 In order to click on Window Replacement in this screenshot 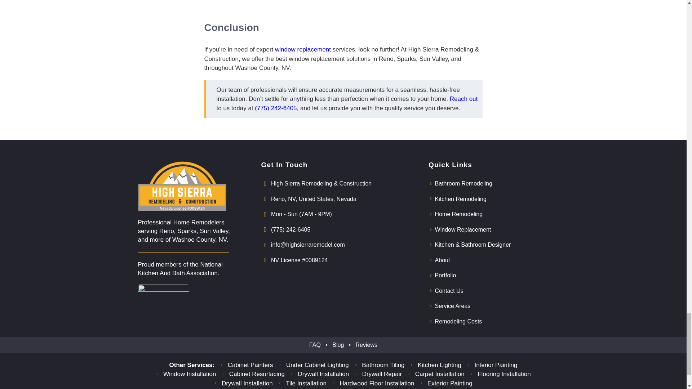, I will do `click(487, 229)`.